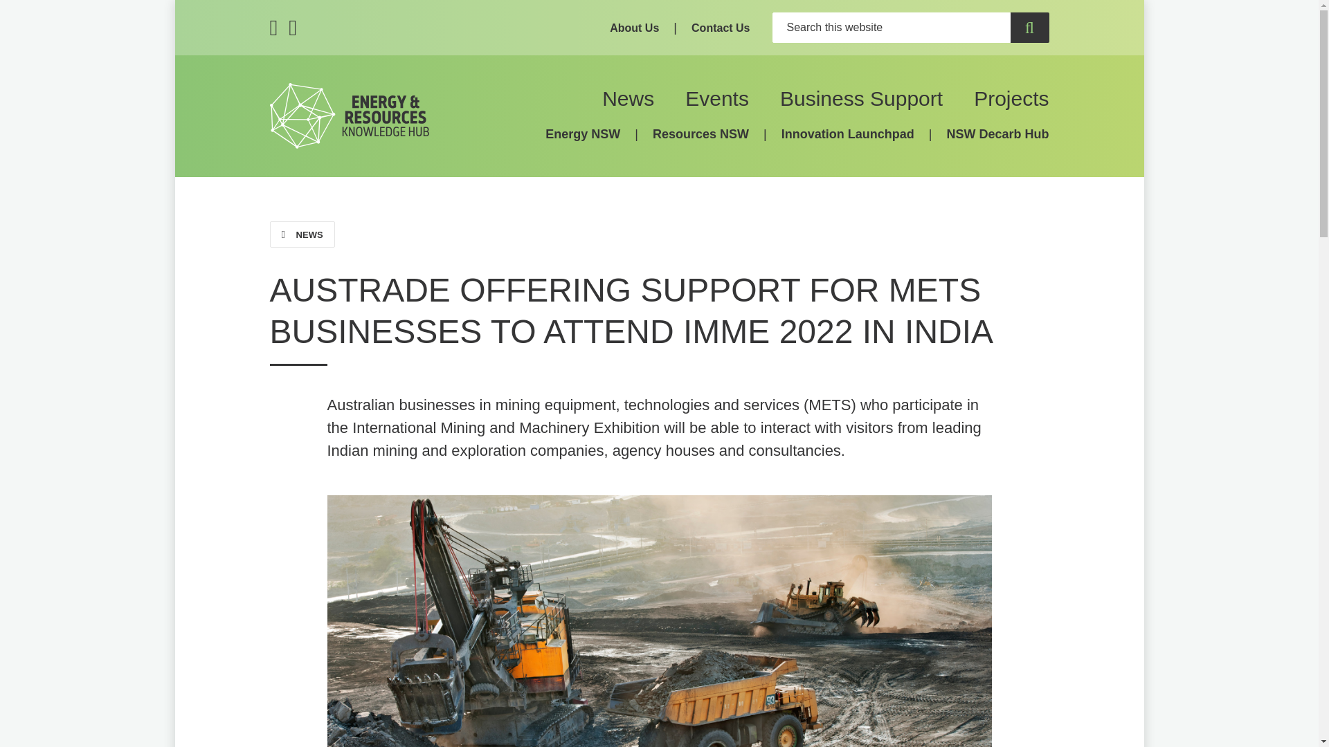 The image size is (1329, 747). Describe the element at coordinates (700, 134) in the screenshot. I see `Resources NSW` at that location.